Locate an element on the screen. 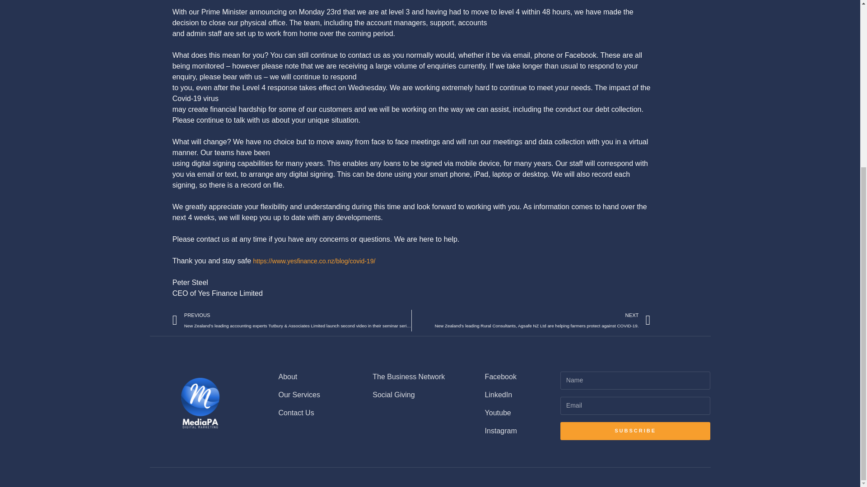 The height and width of the screenshot is (487, 867). Instagram is located at coordinates (508, 430).